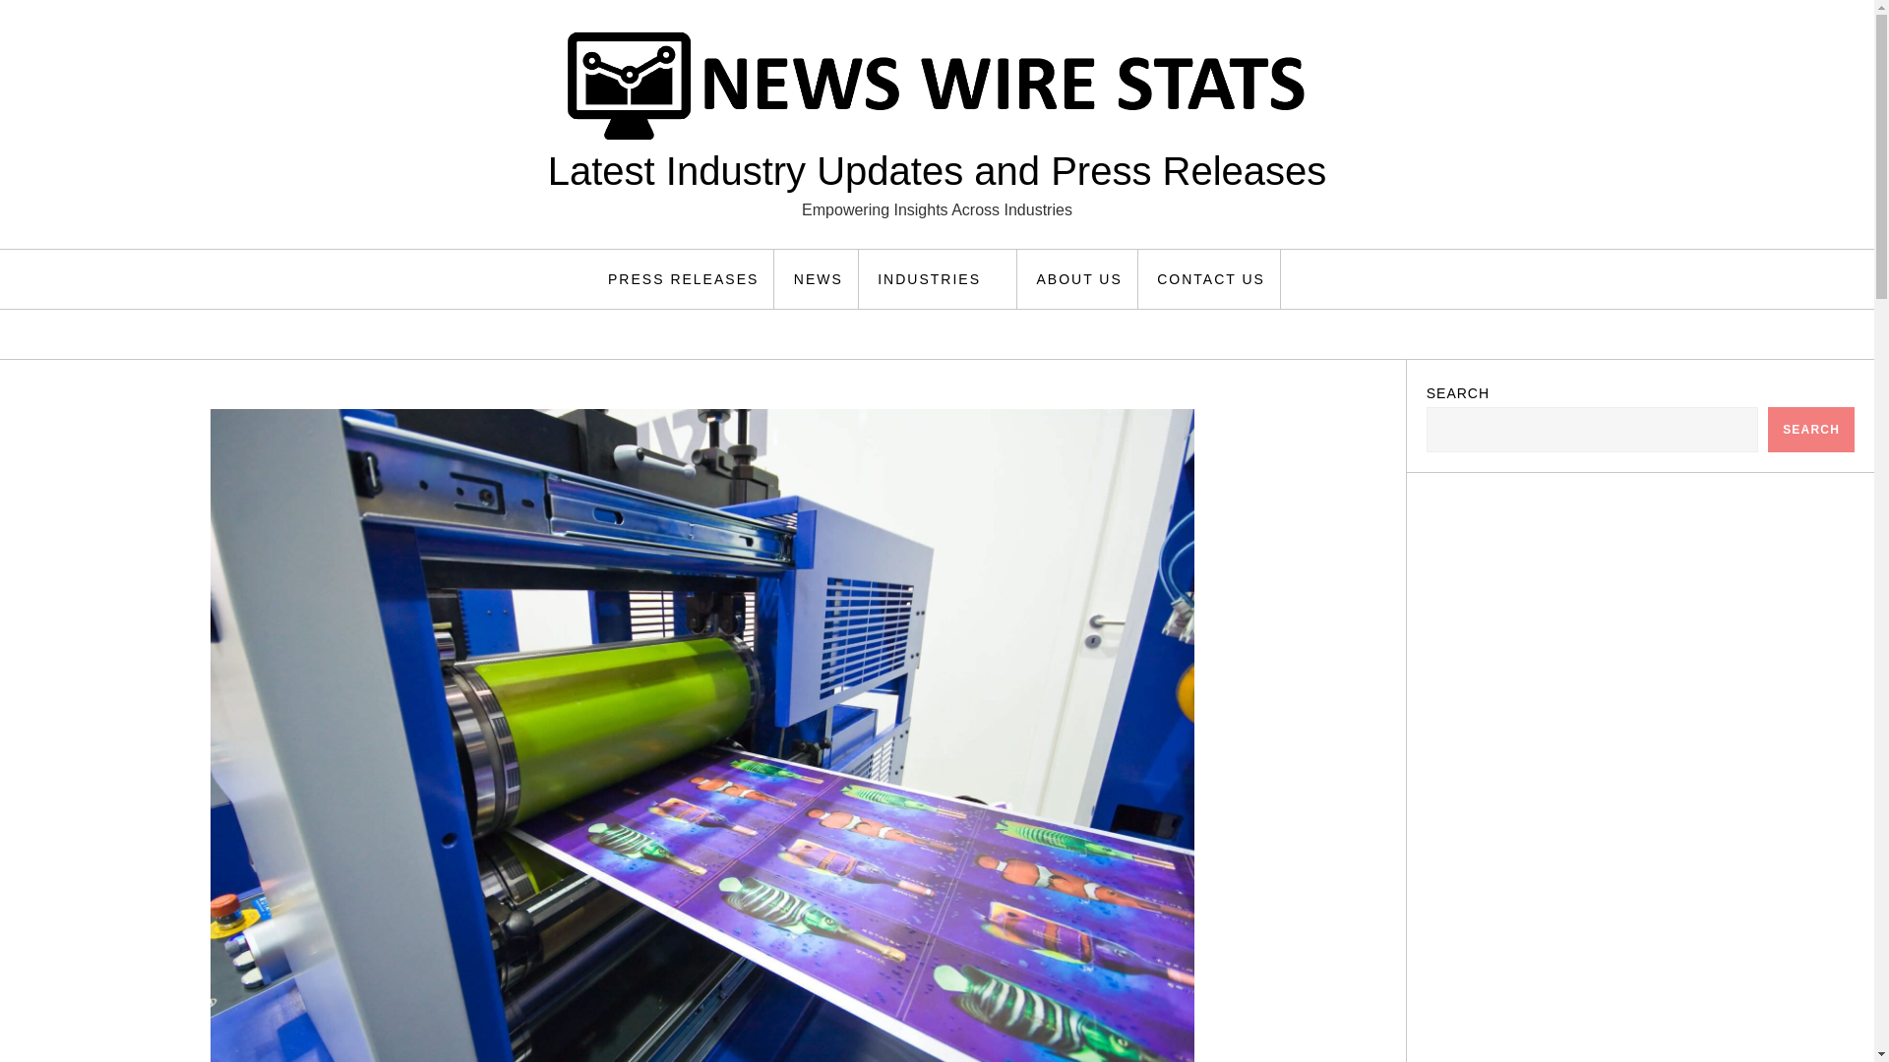  Describe the element at coordinates (1211, 279) in the screenshot. I see `CONTACT US` at that location.